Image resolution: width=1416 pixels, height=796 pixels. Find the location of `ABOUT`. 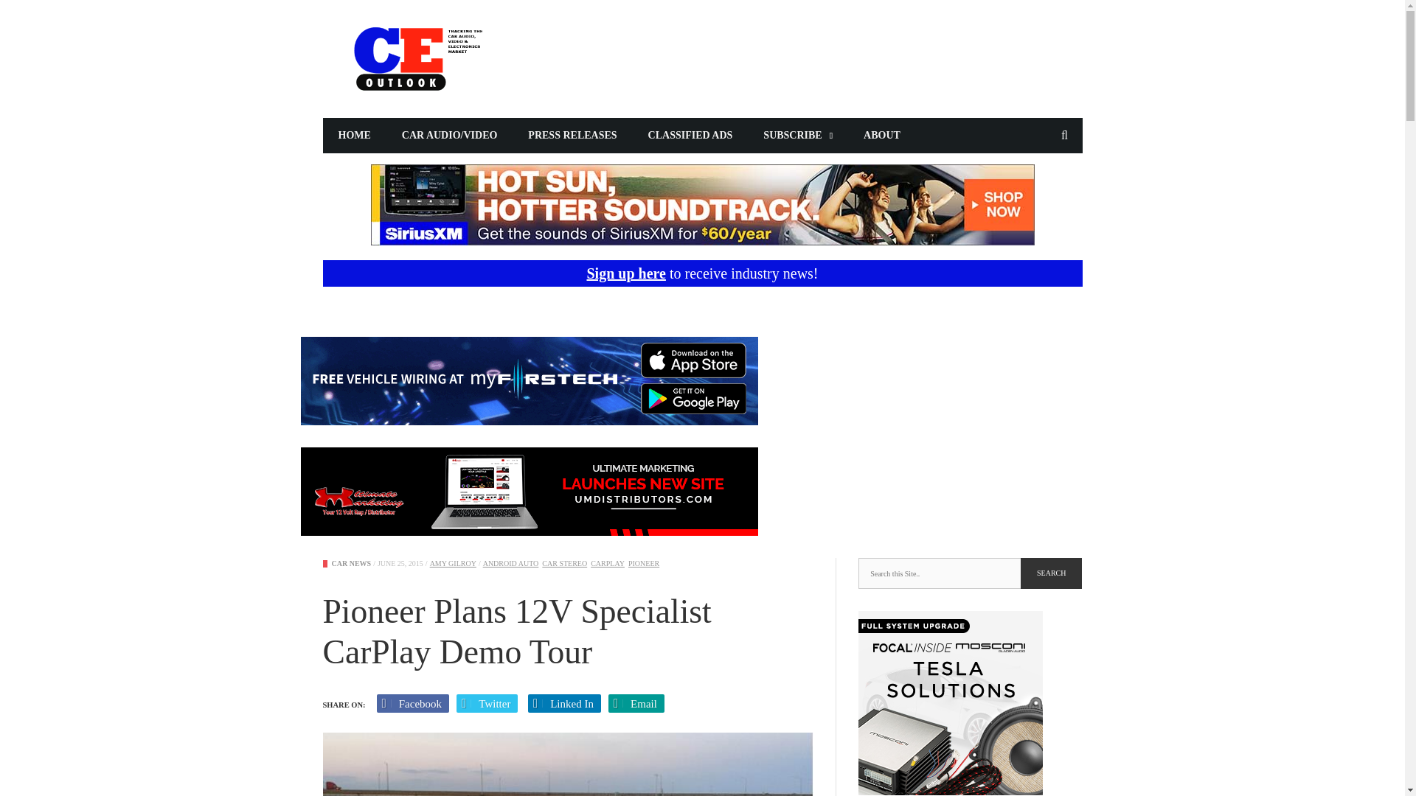

ABOUT is located at coordinates (882, 136).